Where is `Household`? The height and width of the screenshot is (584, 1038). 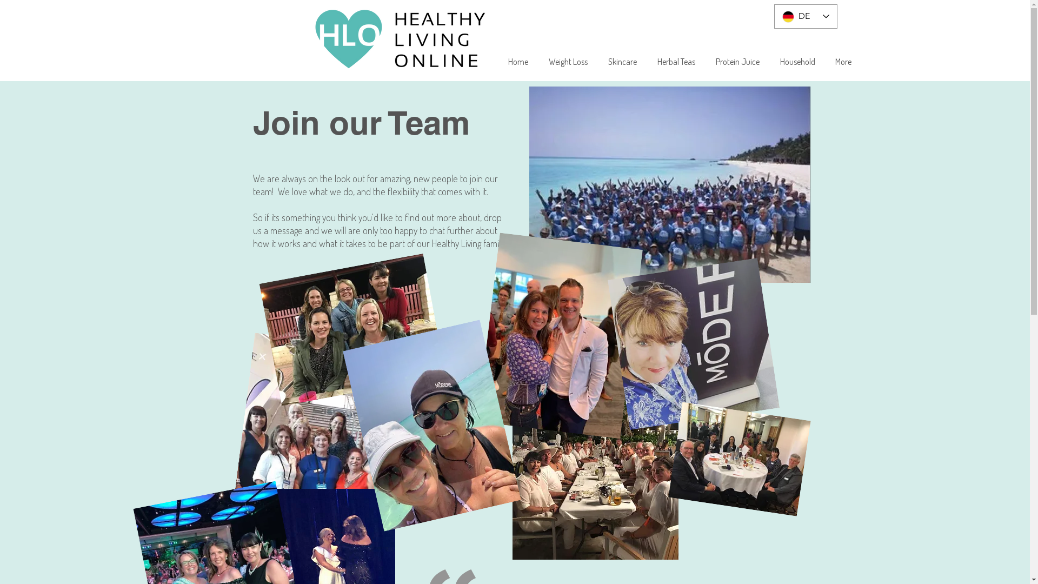
Household is located at coordinates (797, 62).